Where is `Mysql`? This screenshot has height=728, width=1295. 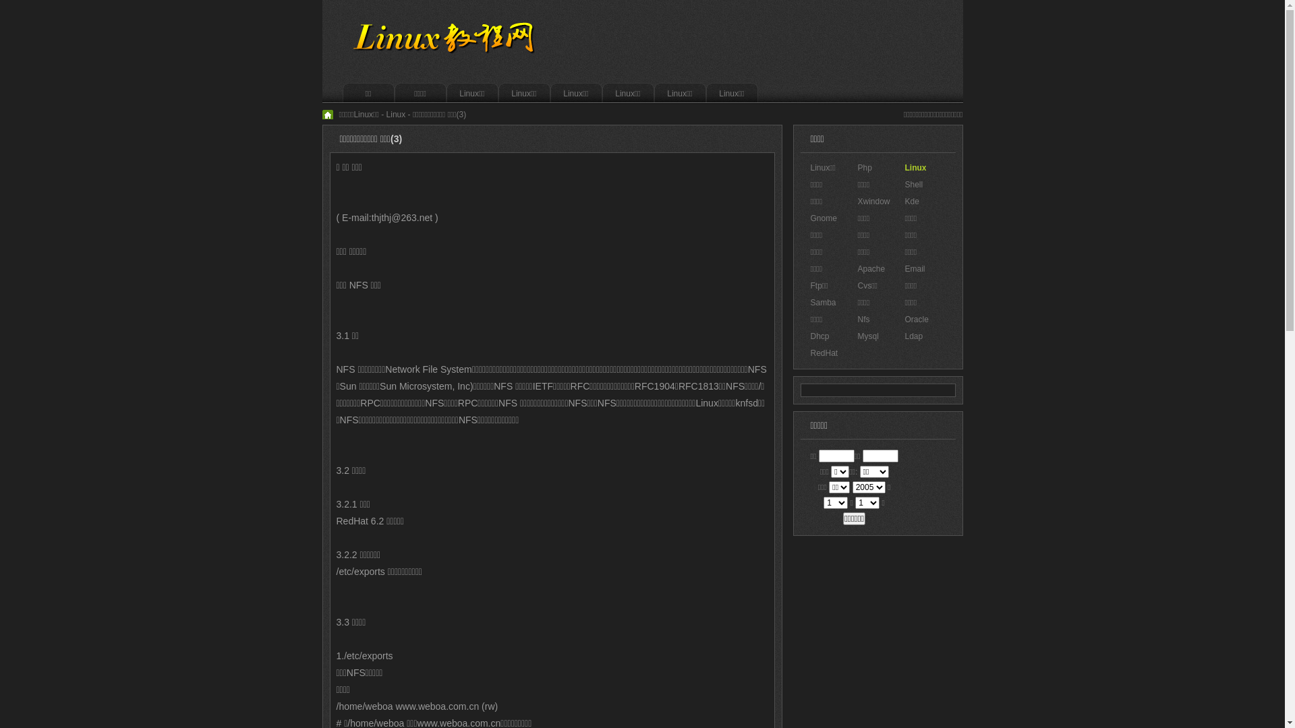
Mysql is located at coordinates (869, 336).